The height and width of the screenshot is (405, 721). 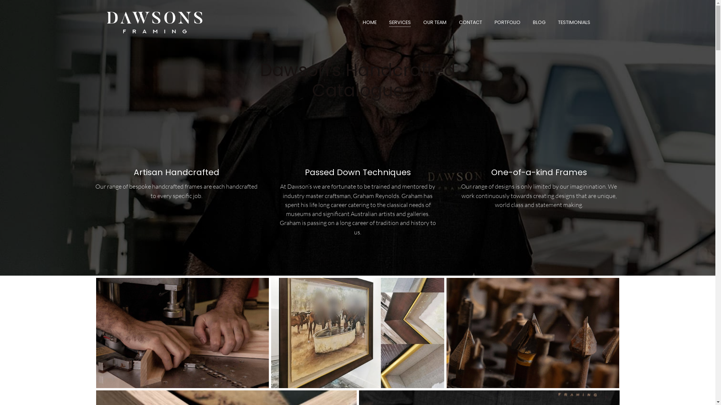 I want to click on BLOG, so click(x=536, y=22).